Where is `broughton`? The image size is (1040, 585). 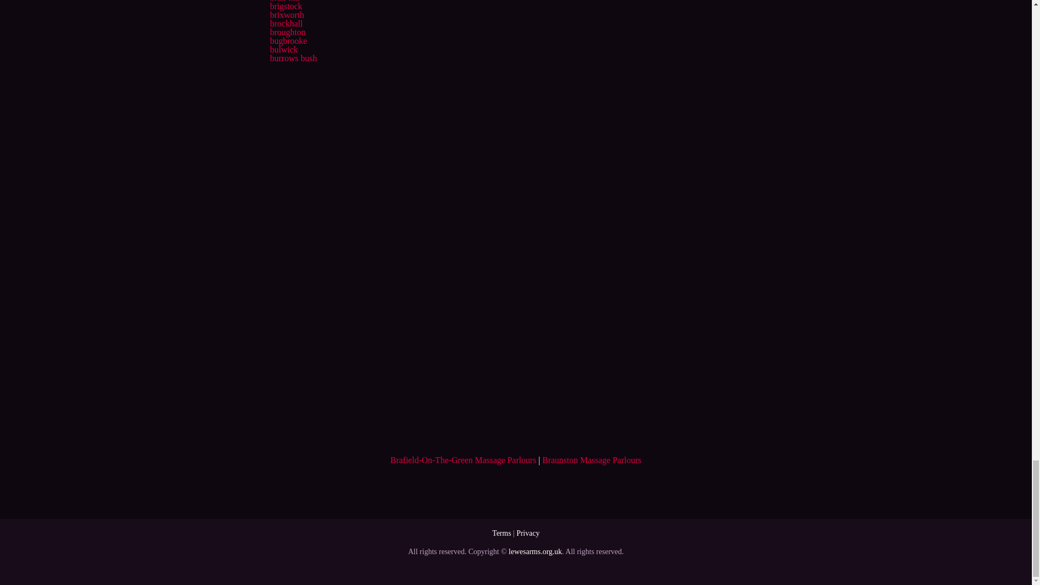 broughton is located at coordinates (287, 32).